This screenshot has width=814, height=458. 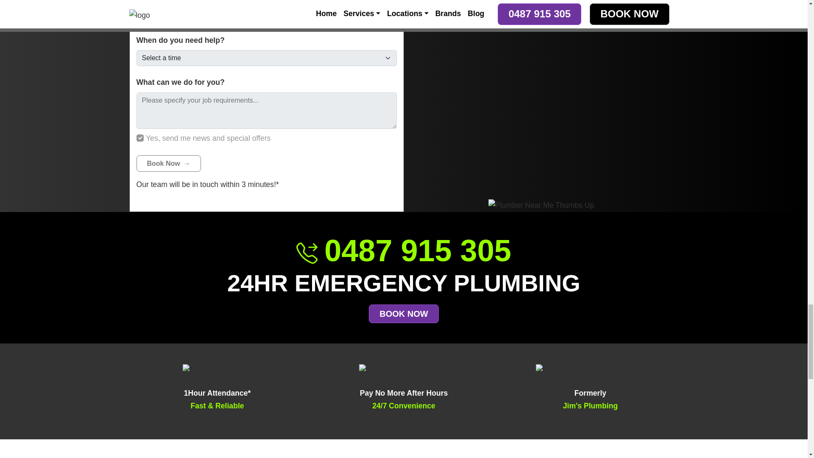 What do you see at coordinates (404, 314) in the screenshot?
I see `BOOK NOW` at bounding box center [404, 314].